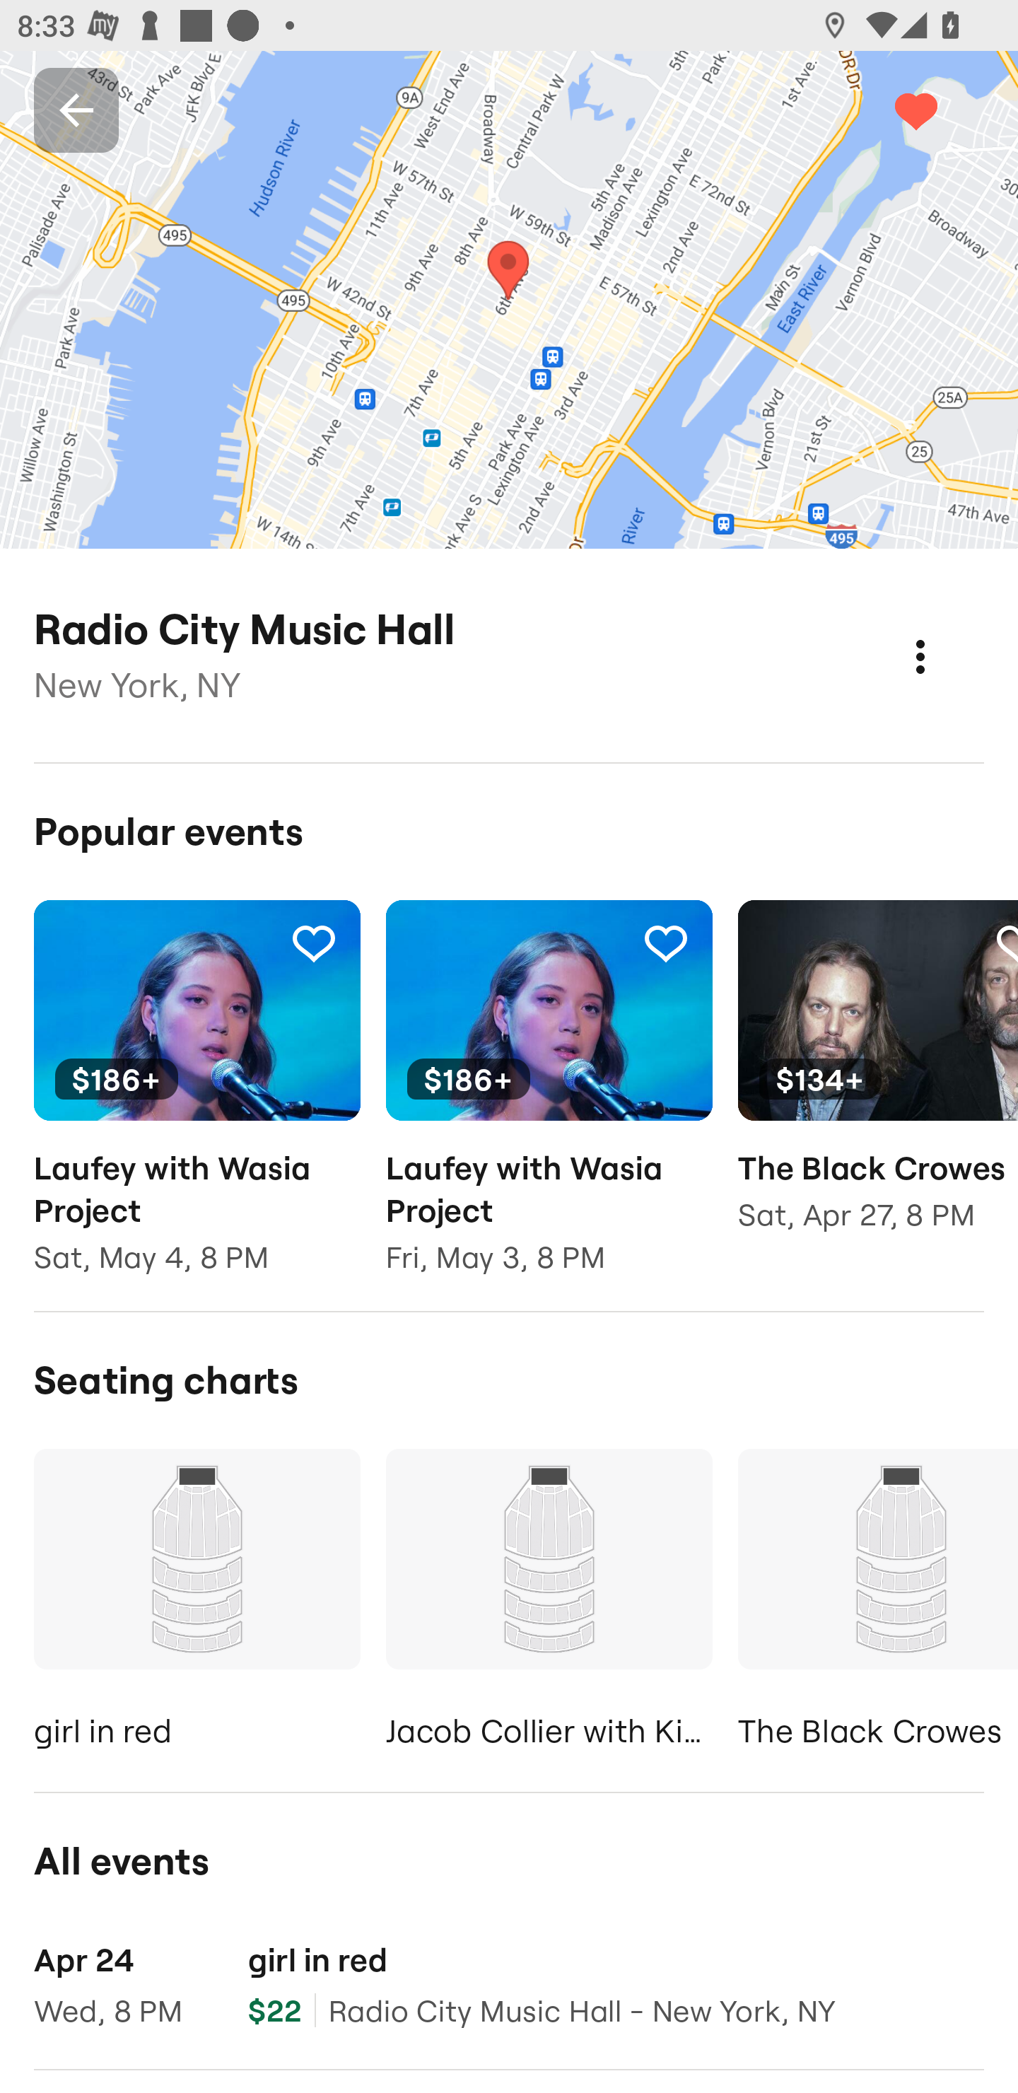 Image resolution: width=1018 pixels, height=2093 pixels. Describe the element at coordinates (549, 1603) in the screenshot. I see `Jacob Collier with Kimbra` at that location.